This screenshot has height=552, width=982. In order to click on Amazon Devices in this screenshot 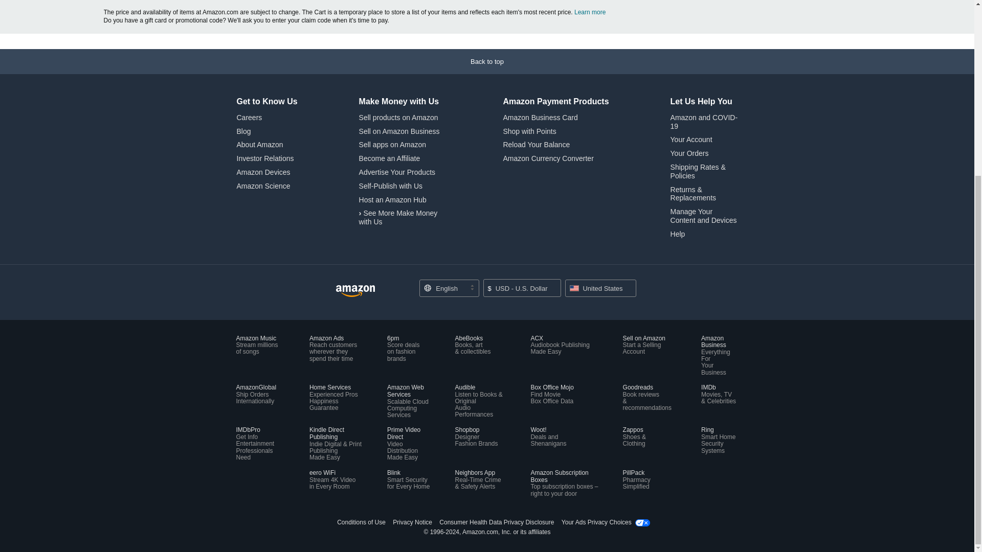, I will do `click(263, 172)`.